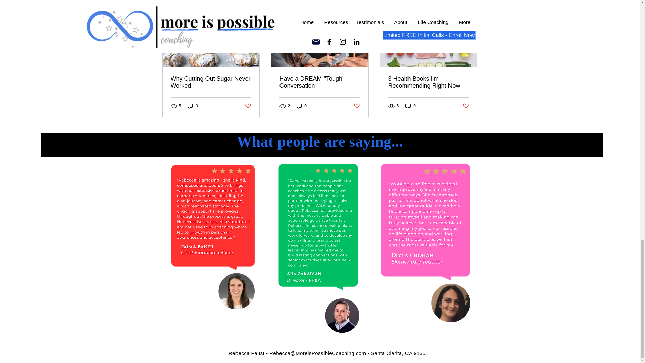 This screenshot has height=363, width=645. I want to click on Have a DREAM "Tough" Conversation, so click(319, 82).